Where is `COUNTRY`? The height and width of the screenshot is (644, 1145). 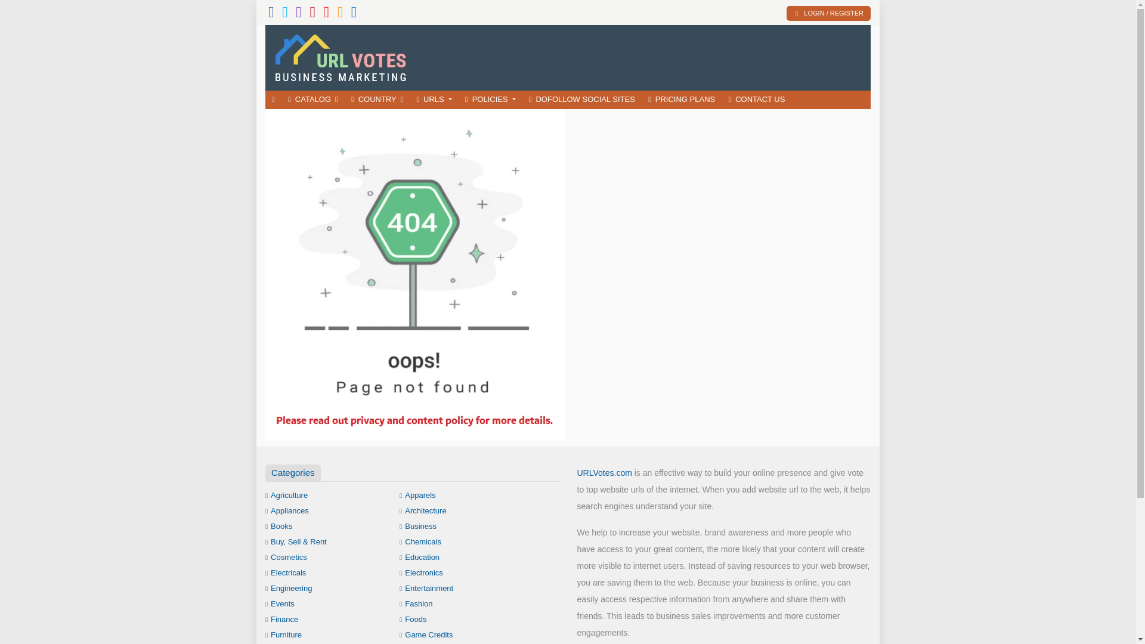
COUNTRY is located at coordinates (377, 100).